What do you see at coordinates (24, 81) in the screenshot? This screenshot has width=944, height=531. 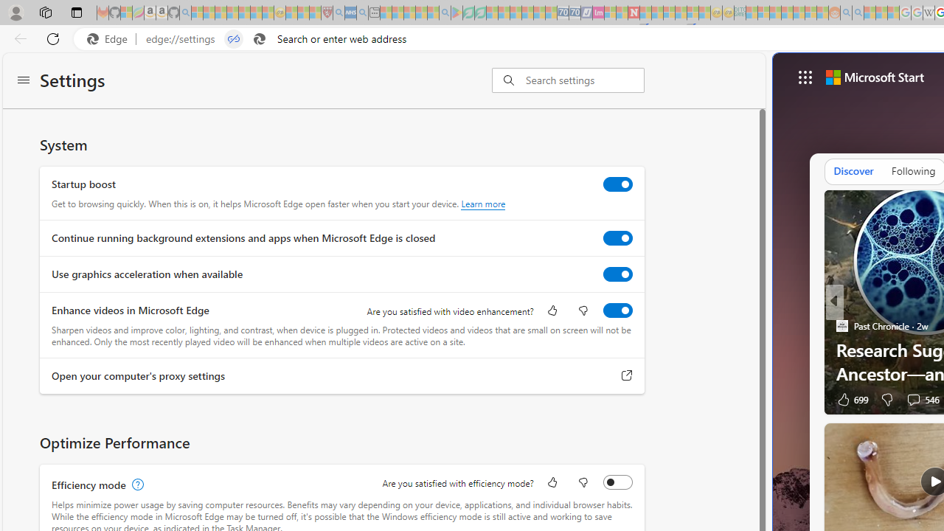 I see `Settings menu` at bounding box center [24, 81].